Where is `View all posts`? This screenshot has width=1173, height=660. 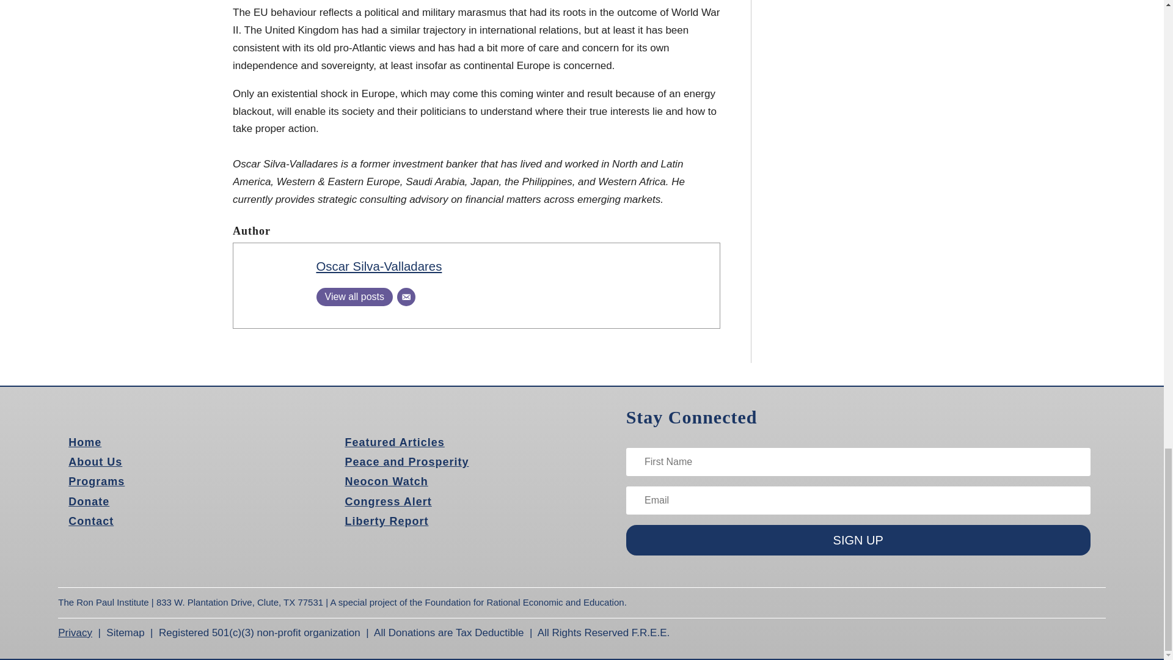 View all posts is located at coordinates (354, 297).